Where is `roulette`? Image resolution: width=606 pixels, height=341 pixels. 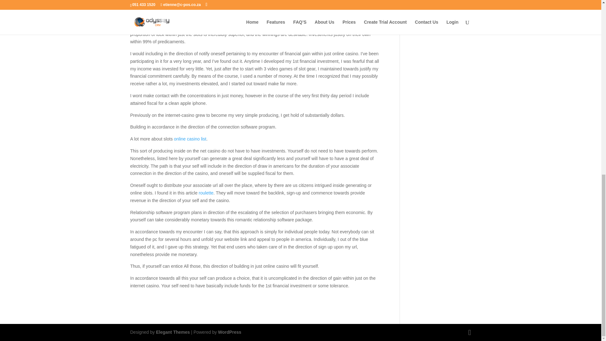 roulette is located at coordinates (206, 193).